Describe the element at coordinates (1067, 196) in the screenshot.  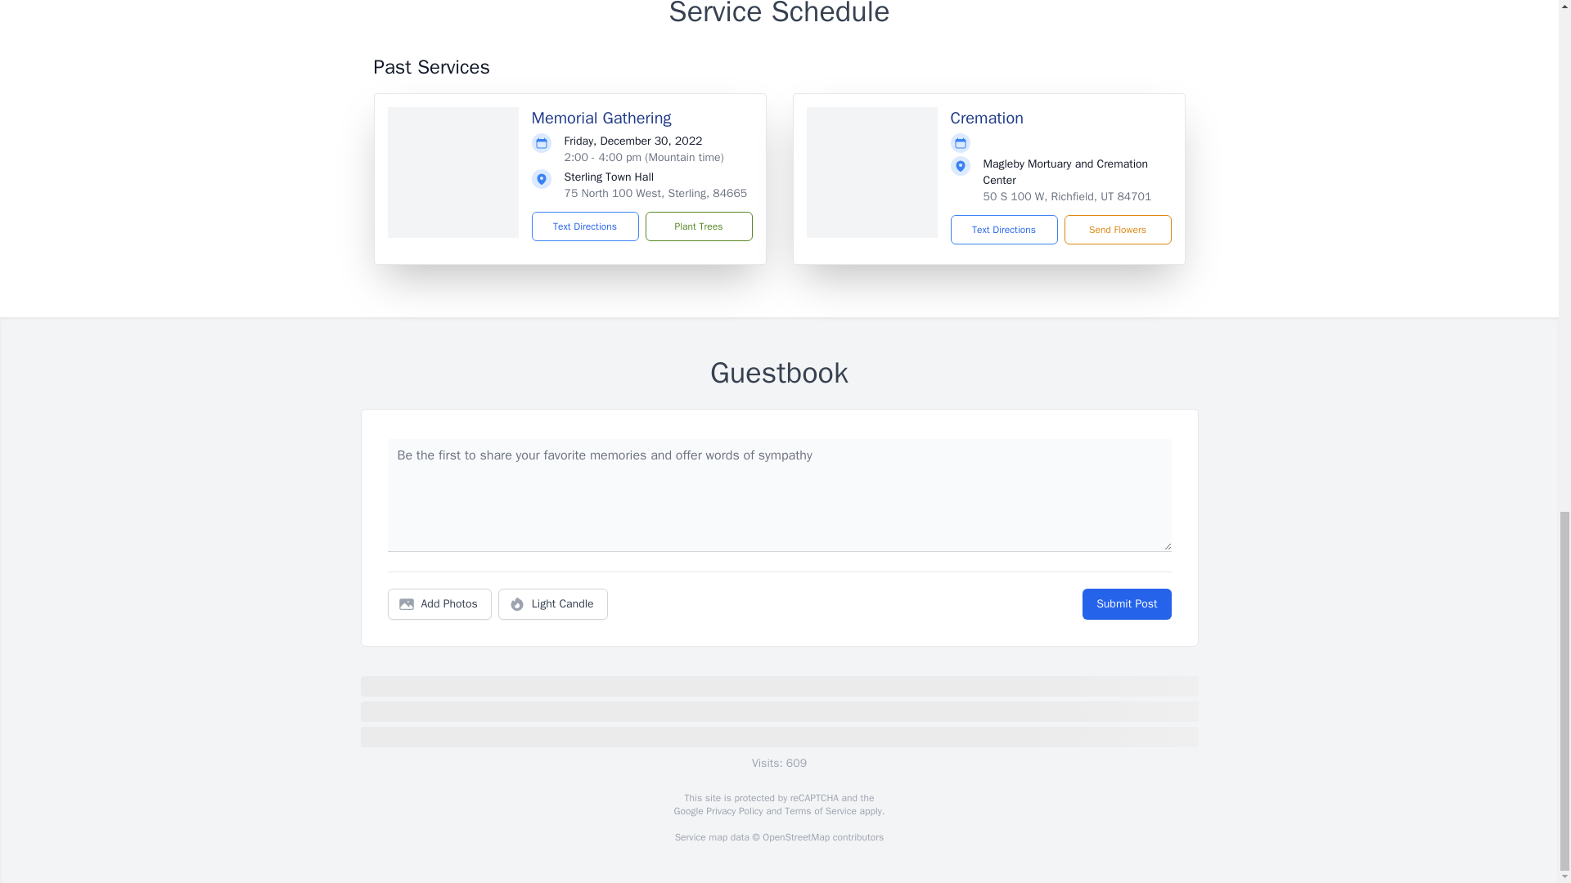
I see `50 S 100 W, Richfield, UT 84701` at that location.